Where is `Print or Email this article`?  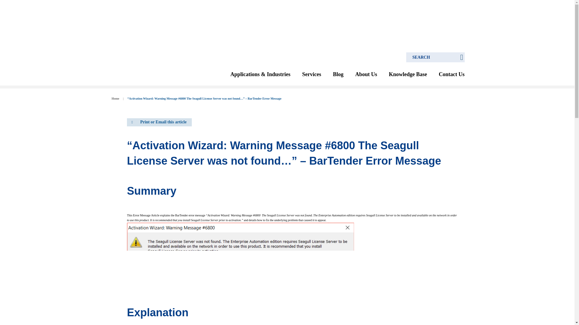 Print or Email this article is located at coordinates (159, 122).